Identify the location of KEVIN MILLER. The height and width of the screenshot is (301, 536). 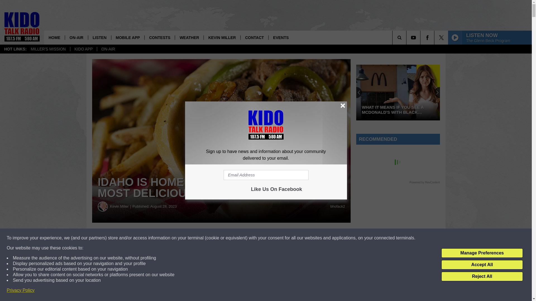
(222, 37).